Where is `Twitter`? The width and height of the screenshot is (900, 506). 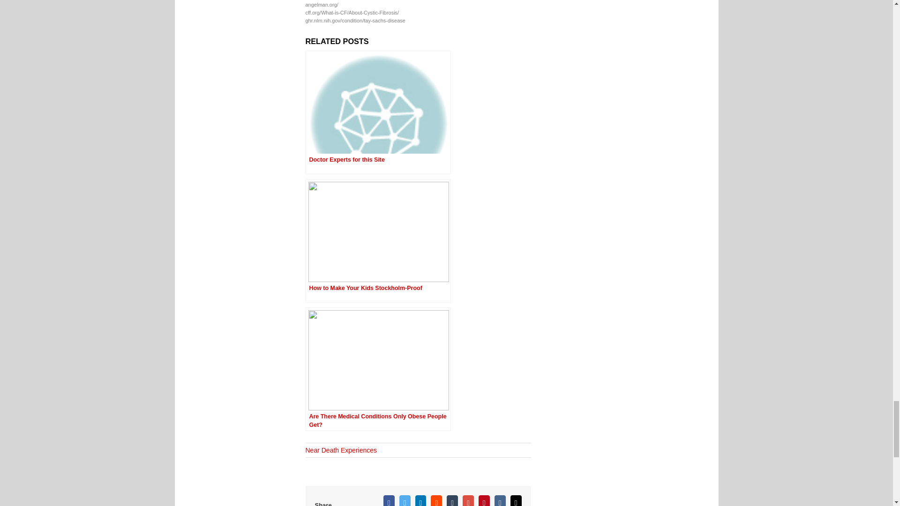
Twitter is located at coordinates (405, 500).